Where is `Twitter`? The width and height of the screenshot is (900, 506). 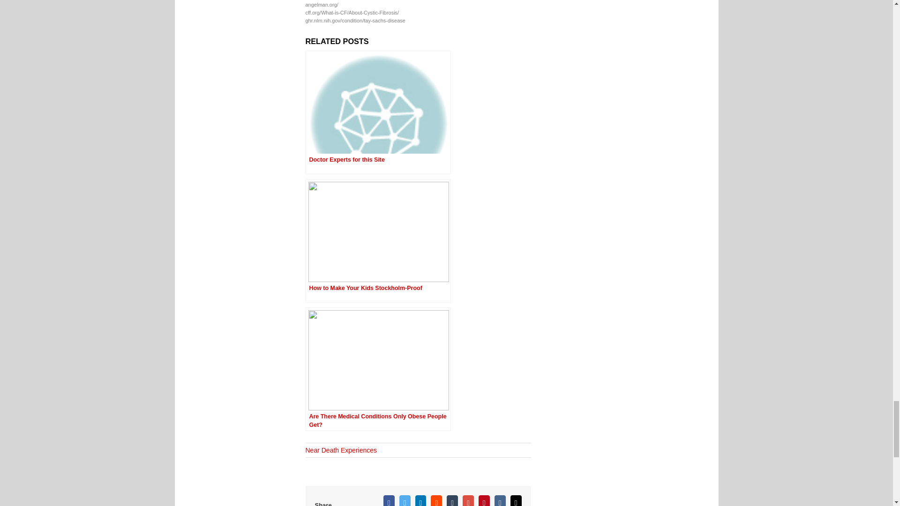
Twitter is located at coordinates (405, 500).